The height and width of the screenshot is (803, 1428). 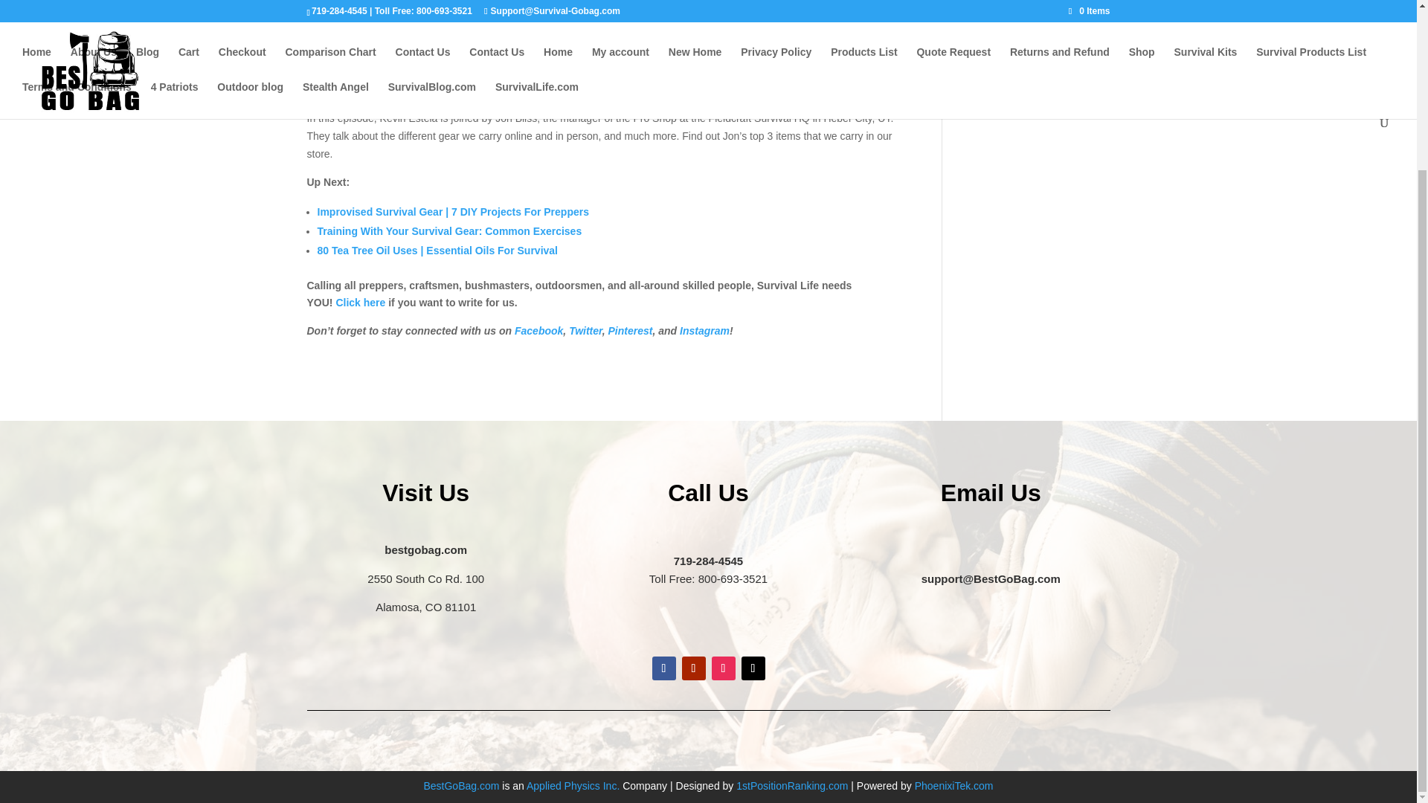 What do you see at coordinates (630, 330) in the screenshot?
I see `Pinterest` at bounding box center [630, 330].